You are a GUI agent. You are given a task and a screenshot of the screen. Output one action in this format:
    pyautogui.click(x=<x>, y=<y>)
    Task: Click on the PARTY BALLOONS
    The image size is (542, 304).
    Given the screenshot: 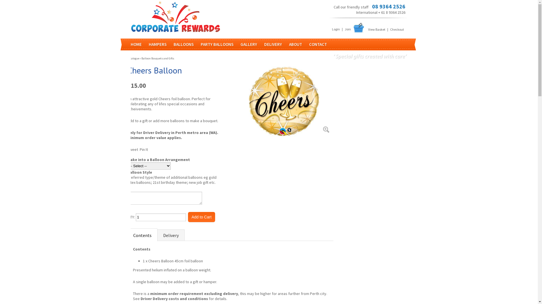 What is the action you would take?
    pyautogui.click(x=220, y=44)
    